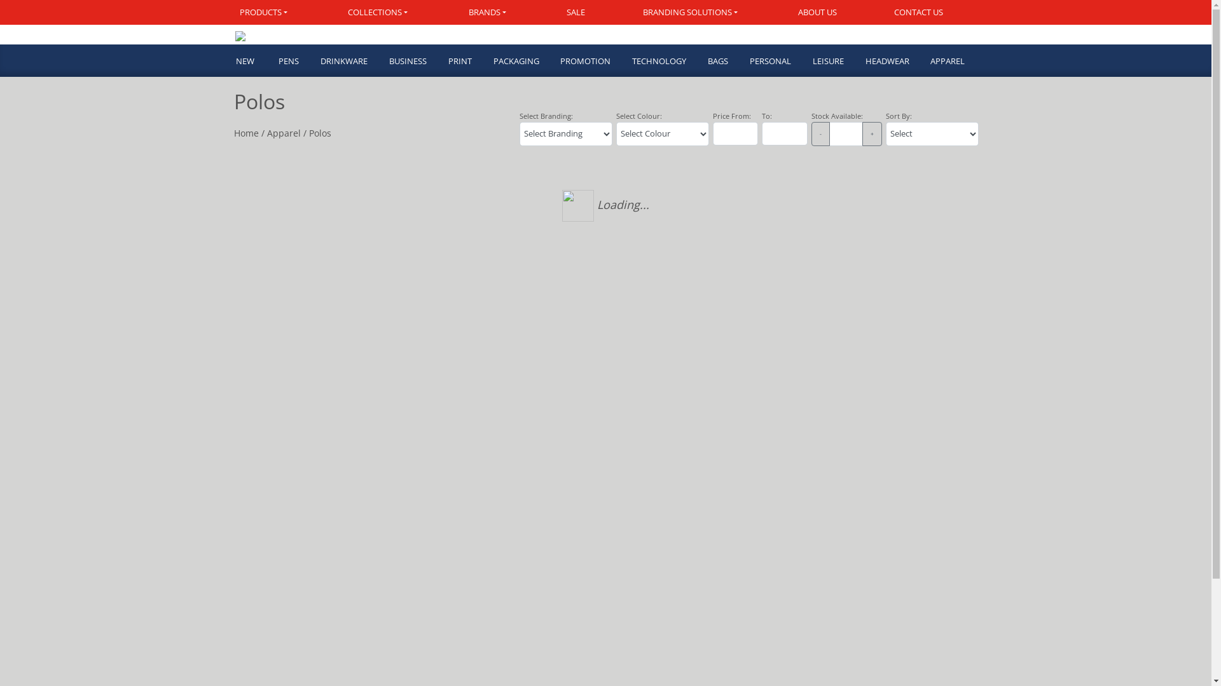 This screenshot has height=686, width=1221. What do you see at coordinates (489, 13) in the screenshot?
I see `BRANDS` at bounding box center [489, 13].